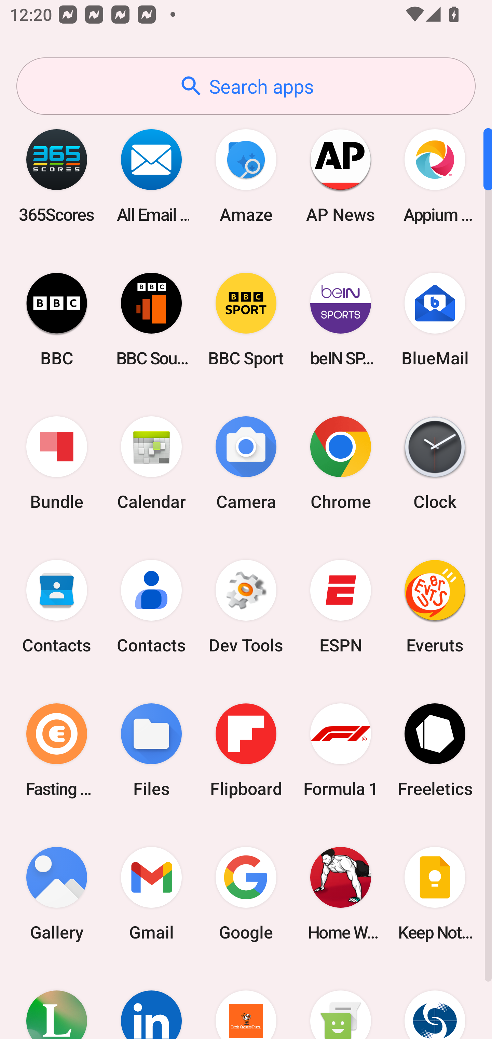 Image resolution: width=492 pixels, height=1039 pixels. What do you see at coordinates (57, 176) in the screenshot?
I see `365Scores` at bounding box center [57, 176].